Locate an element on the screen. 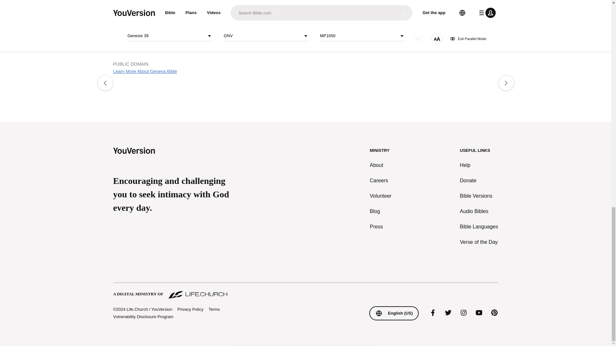 The height and width of the screenshot is (346, 616). Privacy Policy is located at coordinates (190, 309).